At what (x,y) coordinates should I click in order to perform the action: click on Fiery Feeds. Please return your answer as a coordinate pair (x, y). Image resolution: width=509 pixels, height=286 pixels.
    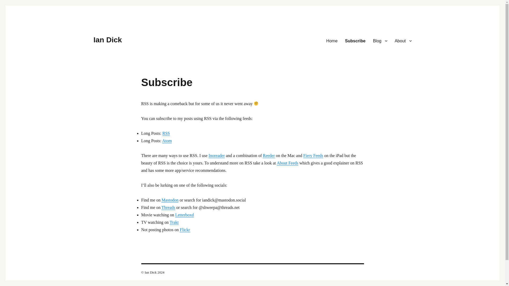
    Looking at the image, I should click on (313, 155).